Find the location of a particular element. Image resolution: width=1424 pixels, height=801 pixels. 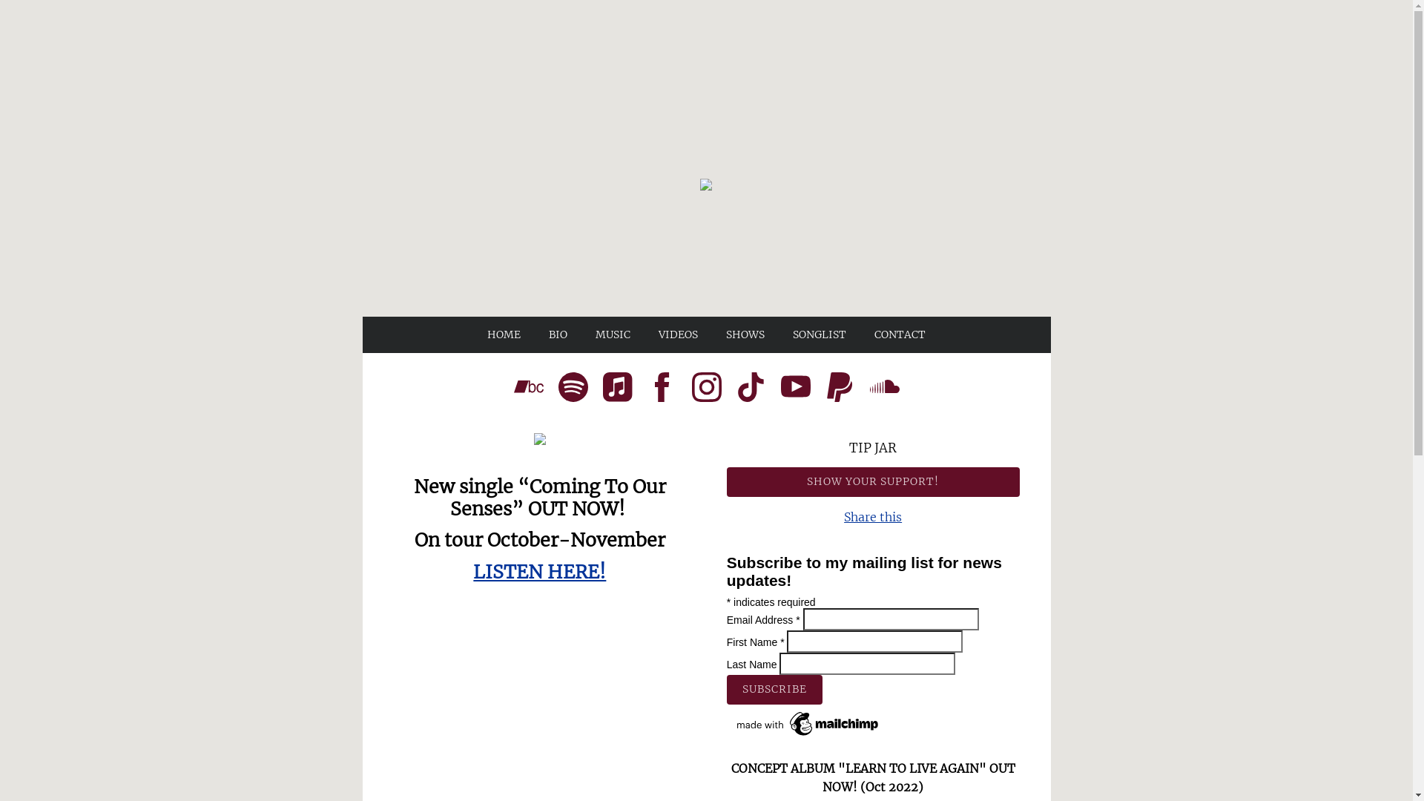

https://soundcloud.com/joshua-batten is located at coordinates (884, 389).